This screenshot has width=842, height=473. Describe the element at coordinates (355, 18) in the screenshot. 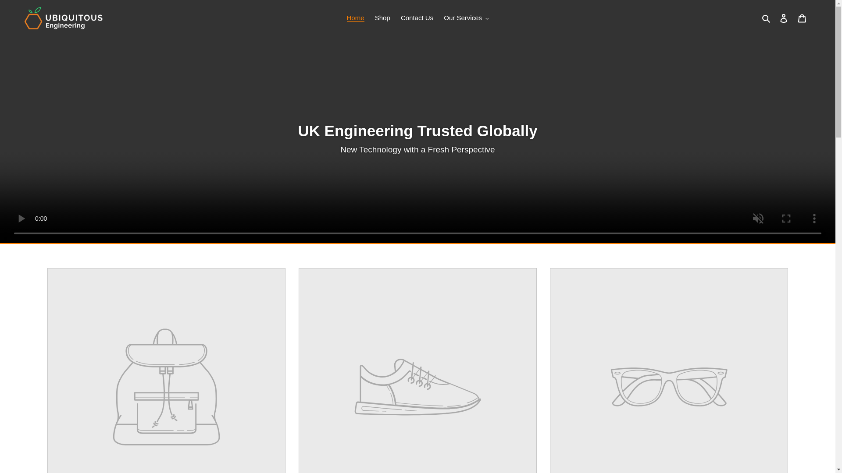

I see `Home` at that location.